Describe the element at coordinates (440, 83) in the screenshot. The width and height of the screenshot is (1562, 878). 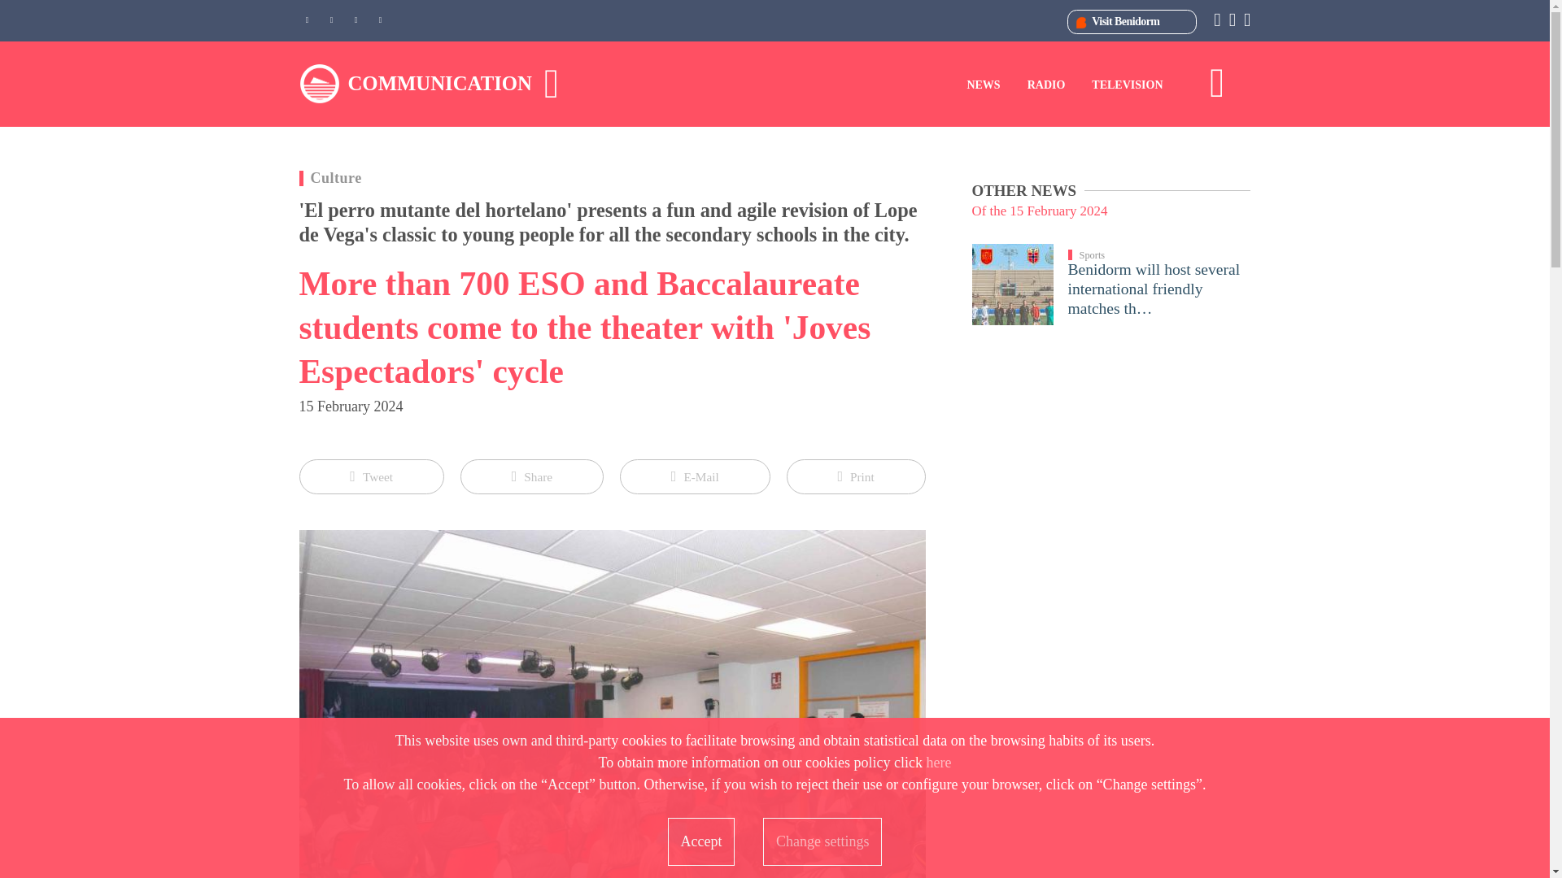
I see `COMMUNICATION` at that location.